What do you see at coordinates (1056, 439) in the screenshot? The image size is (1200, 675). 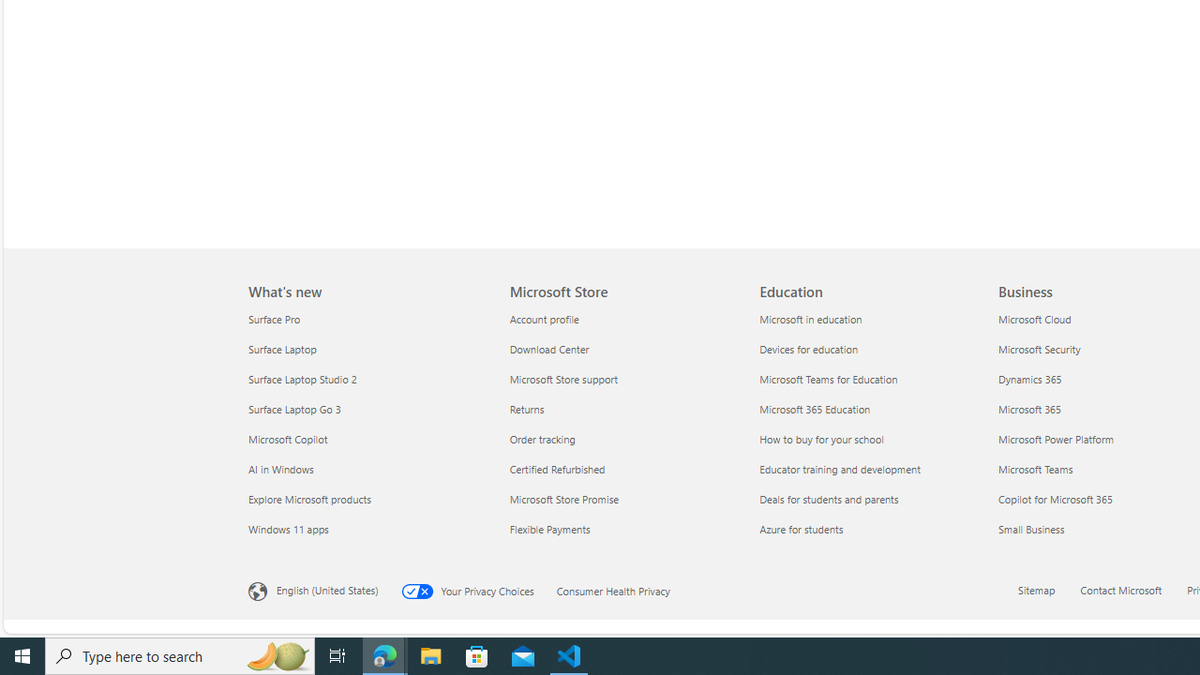 I see `Microsoft Power Platform Business` at bounding box center [1056, 439].